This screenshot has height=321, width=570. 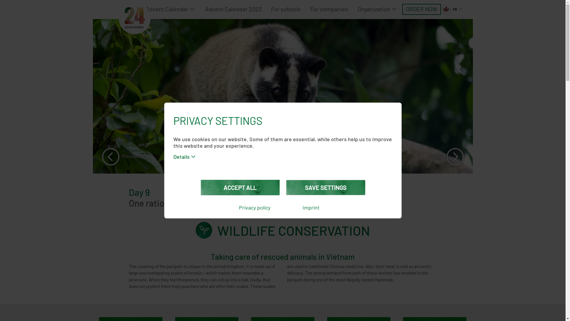 What do you see at coordinates (311, 208) in the screenshot?
I see `Imprint` at bounding box center [311, 208].